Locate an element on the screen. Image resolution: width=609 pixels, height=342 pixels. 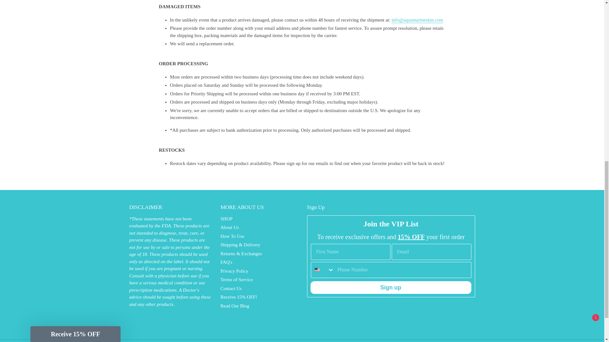
Sign up is located at coordinates (390, 287).